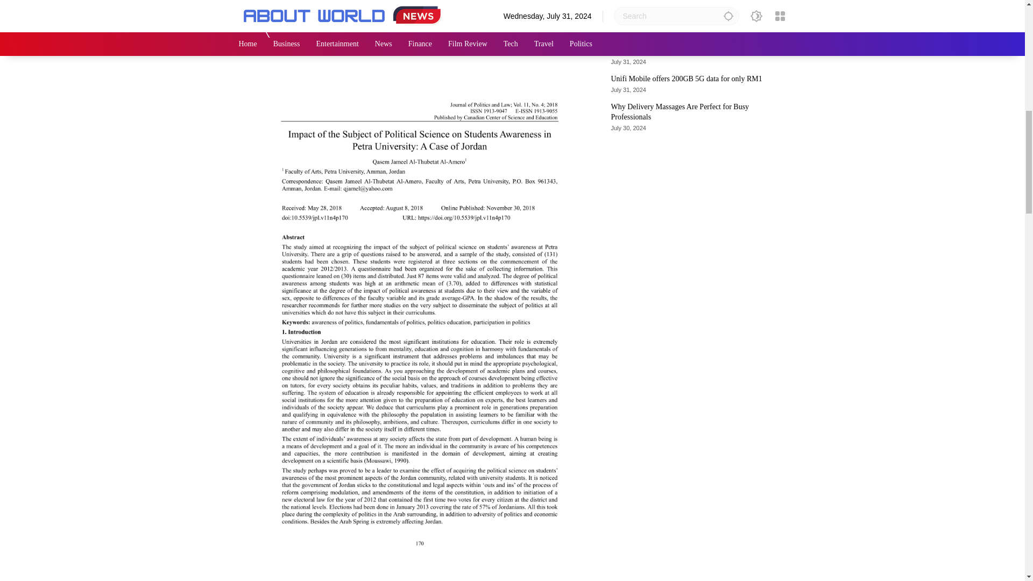 The height and width of the screenshot is (581, 1033). Describe the element at coordinates (419, 33) in the screenshot. I see `The Impact of Politics on Society` at that location.